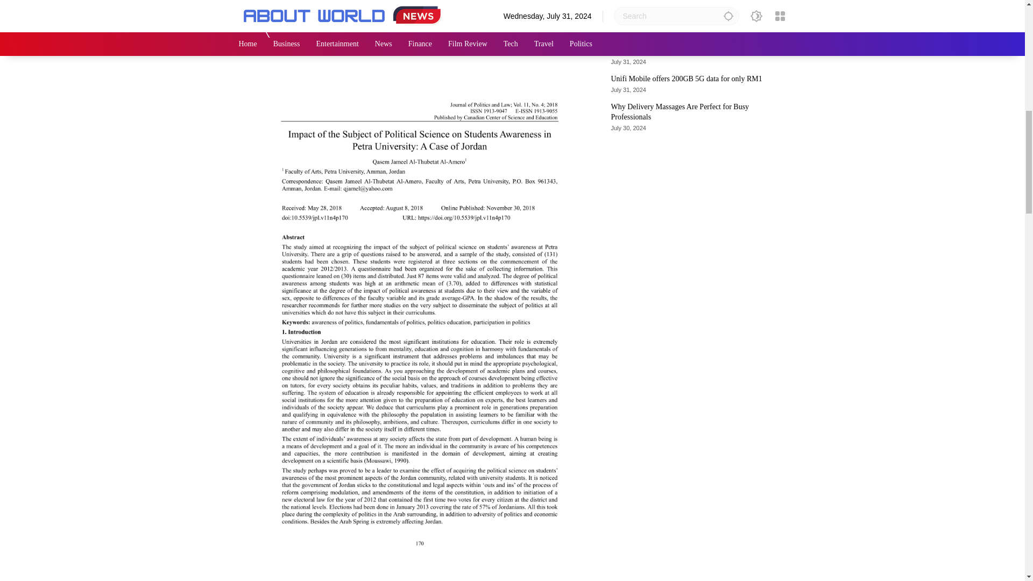 The height and width of the screenshot is (581, 1033). Describe the element at coordinates (419, 33) in the screenshot. I see `The Impact of Politics on Society` at that location.